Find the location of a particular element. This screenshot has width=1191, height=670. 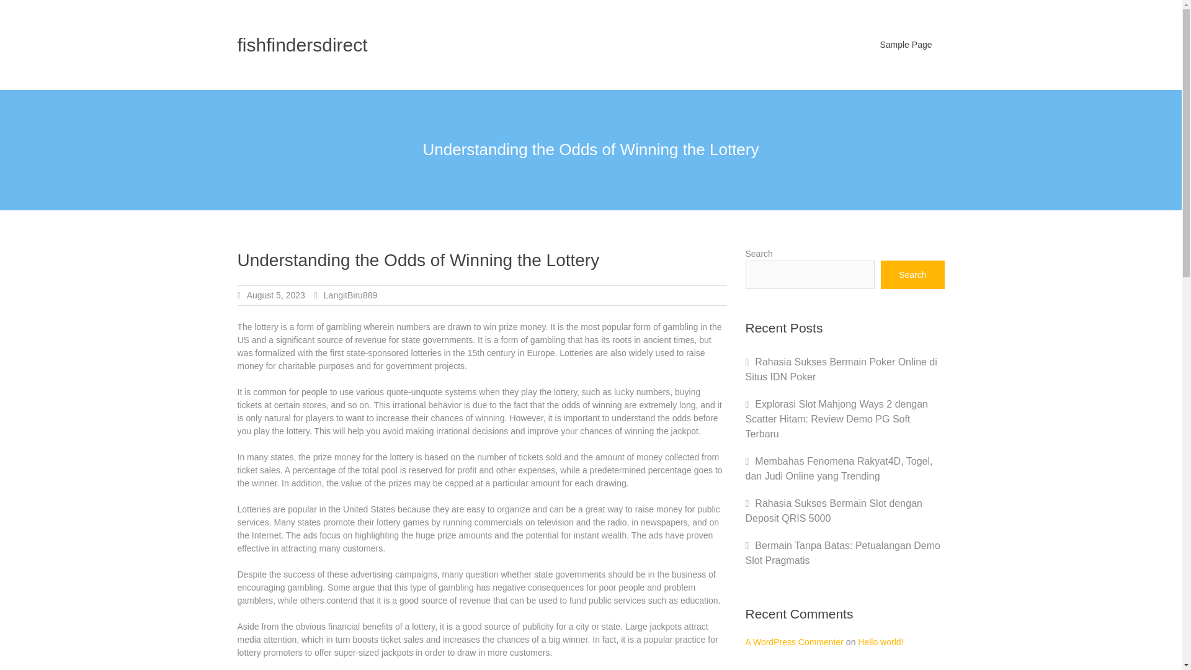

A WordPress Commenter is located at coordinates (794, 641).